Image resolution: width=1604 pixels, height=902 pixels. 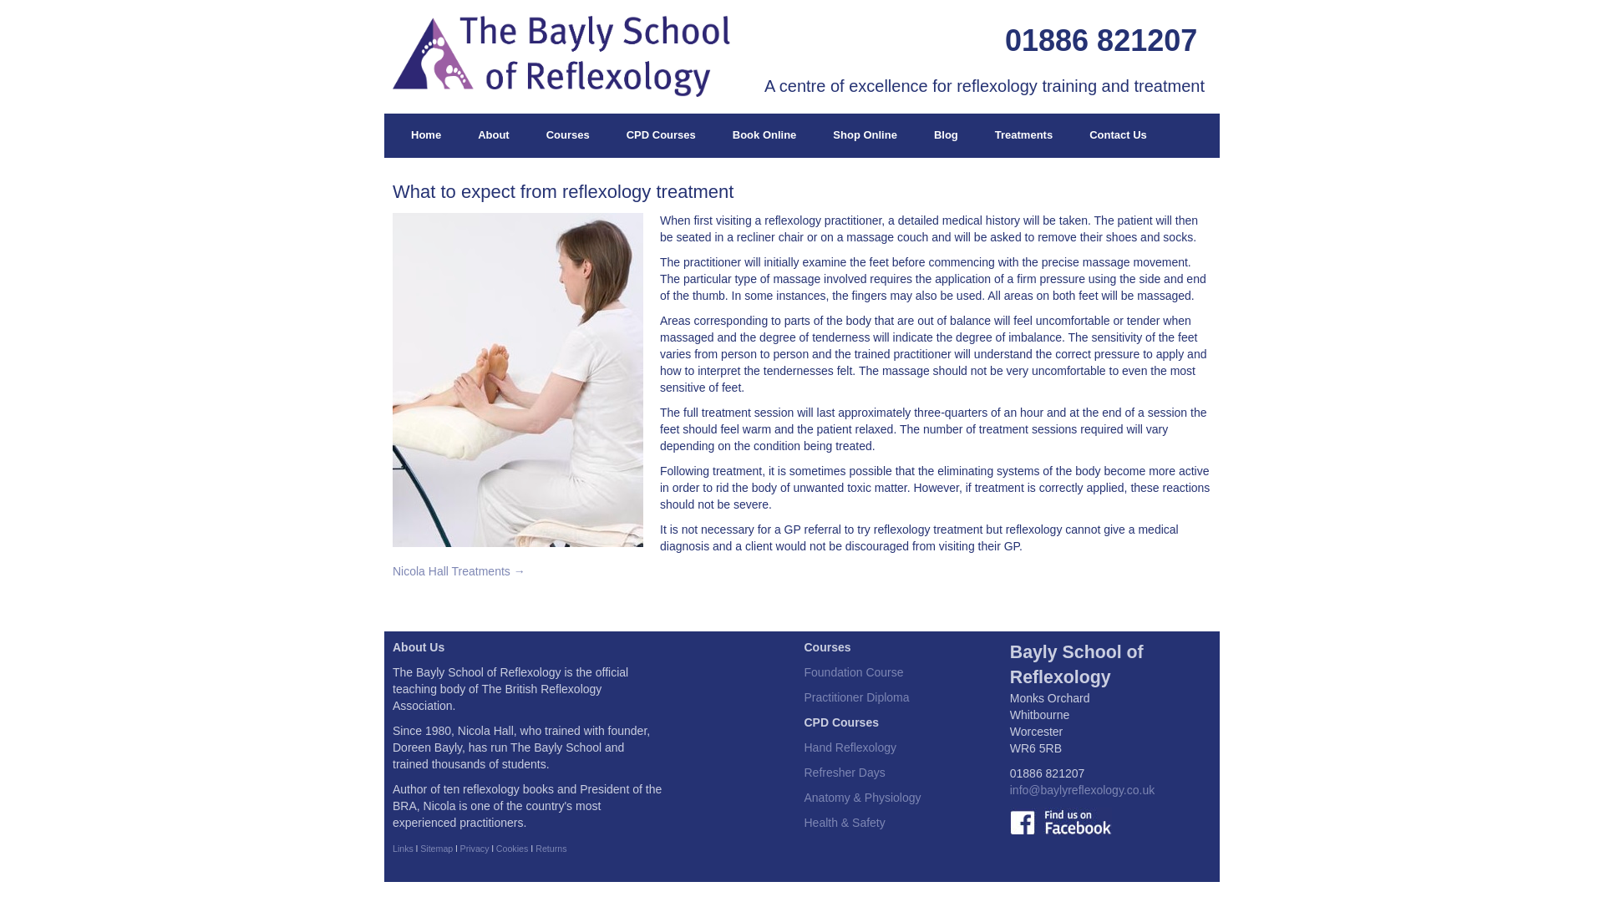 What do you see at coordinates (403, 848) in the screenshot?
I see `Links` at bounding box center [403, 848].